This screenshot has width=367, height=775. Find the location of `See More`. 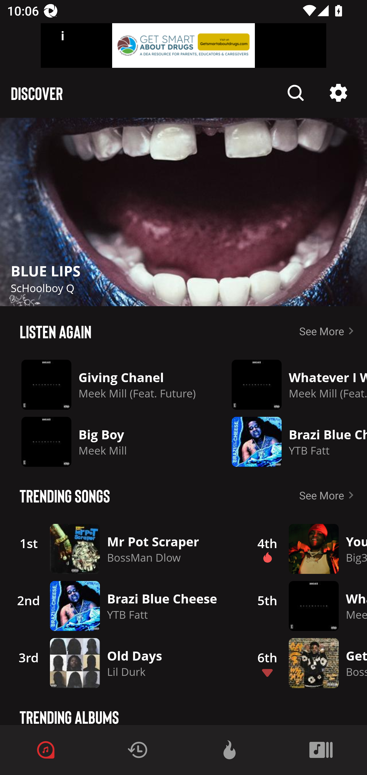

See More is located at coordinates (328, 331).